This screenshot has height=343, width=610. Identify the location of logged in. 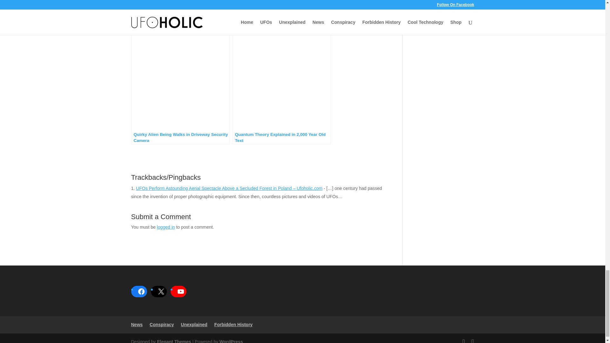
(166, 227).